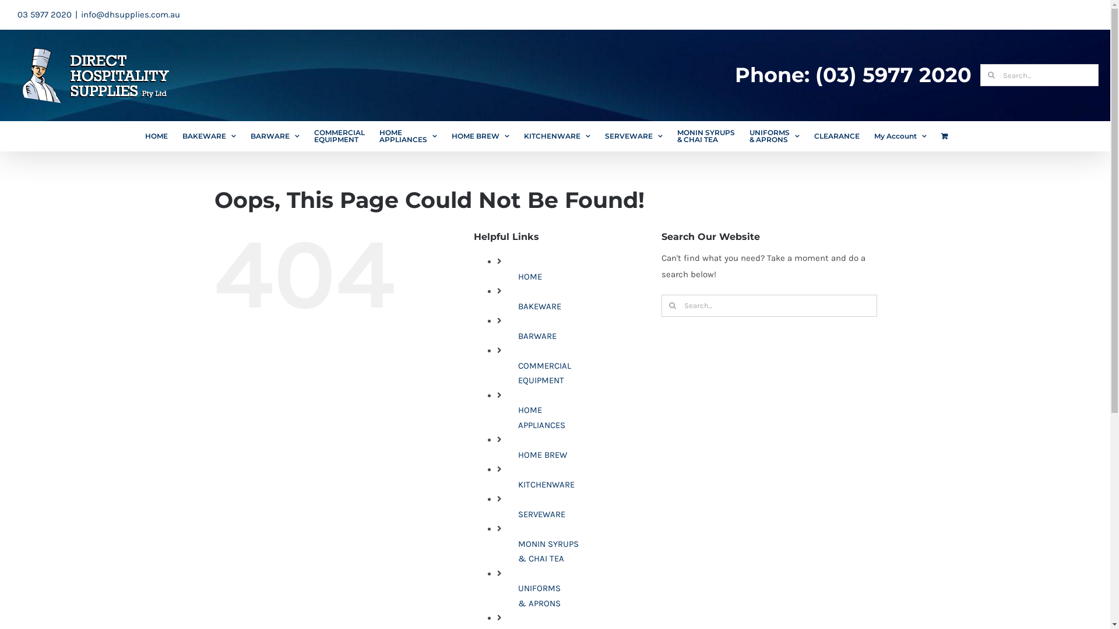 The image size is (1119, 629). What do you see at coordinates (542, 455) in the screenshot?
I see `HOME BREW` at bounding box center [542, 455].